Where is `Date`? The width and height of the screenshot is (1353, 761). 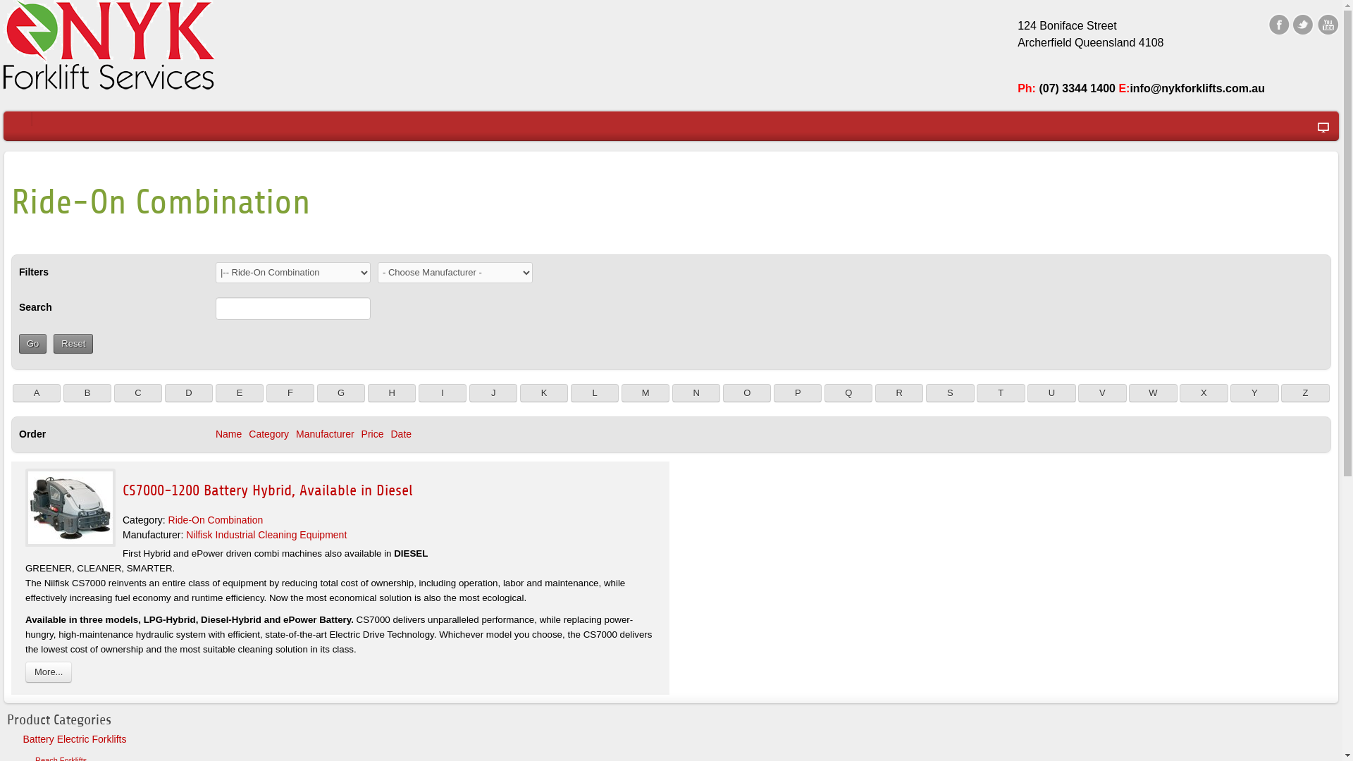
Date is located at coordinates (401, 434).